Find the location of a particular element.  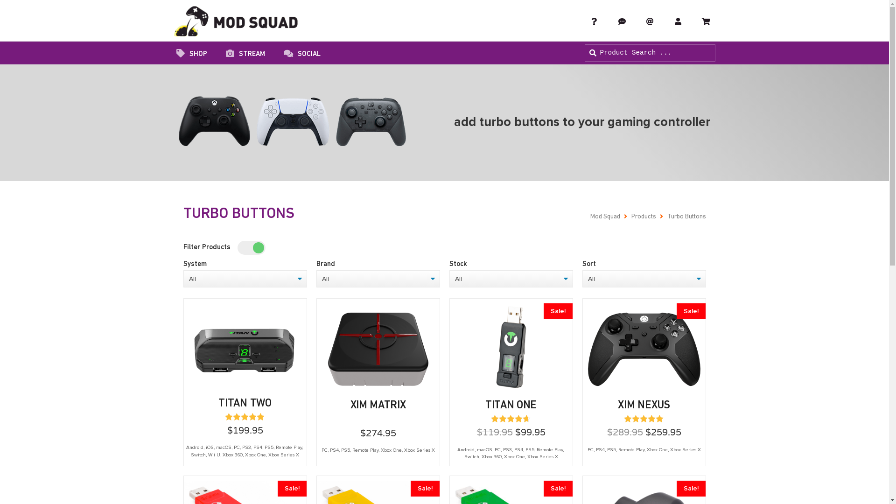

PS5 is located at coordinates (345, 450).